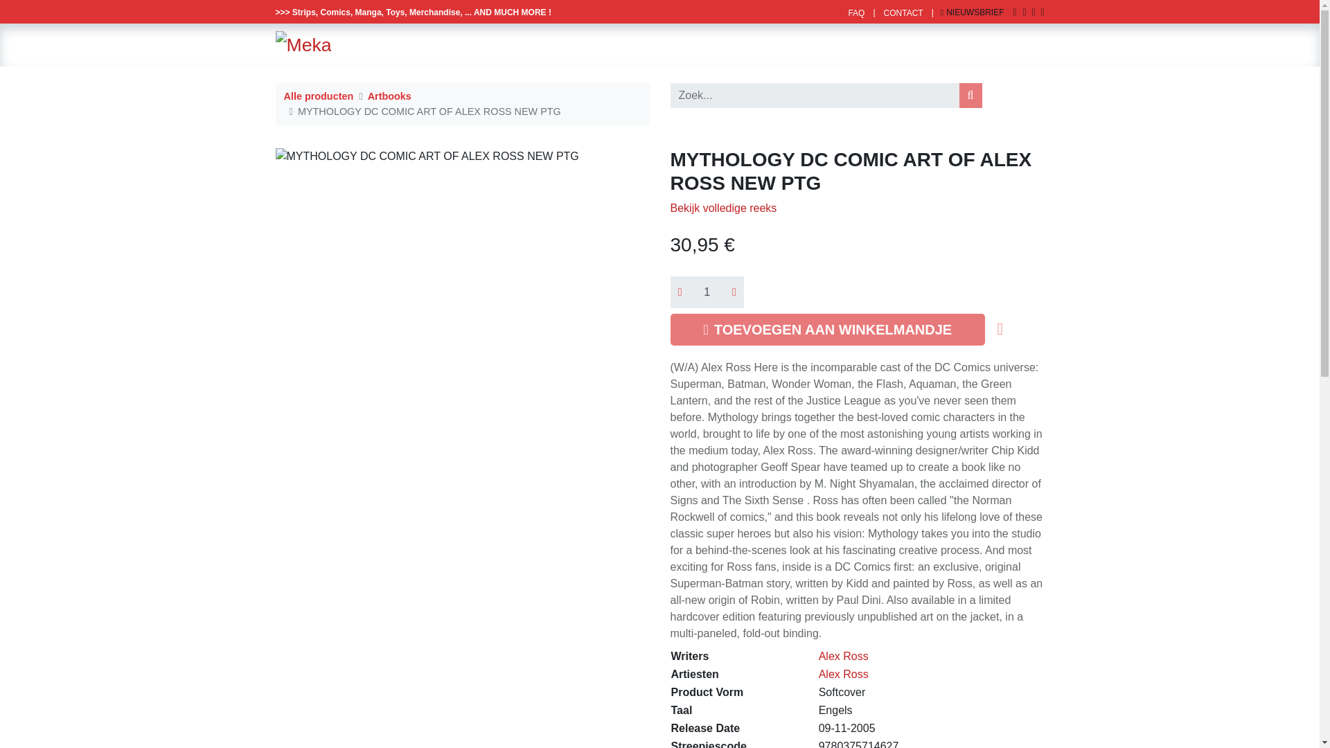  I want to click on Bekijk volledige reeks, so click(723, 208).